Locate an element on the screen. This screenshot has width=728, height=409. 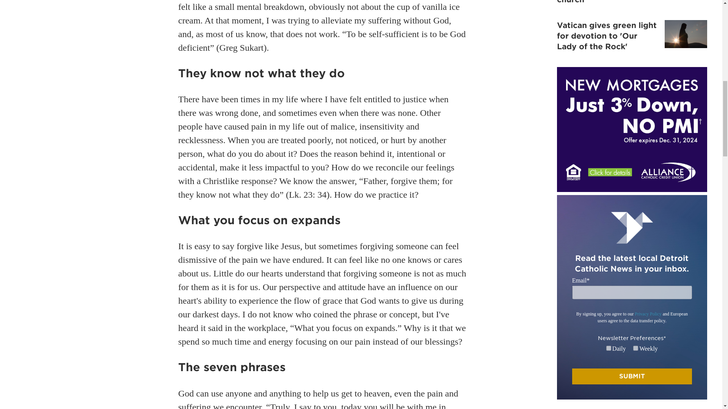
Submit is located at coordinates (632, 376).